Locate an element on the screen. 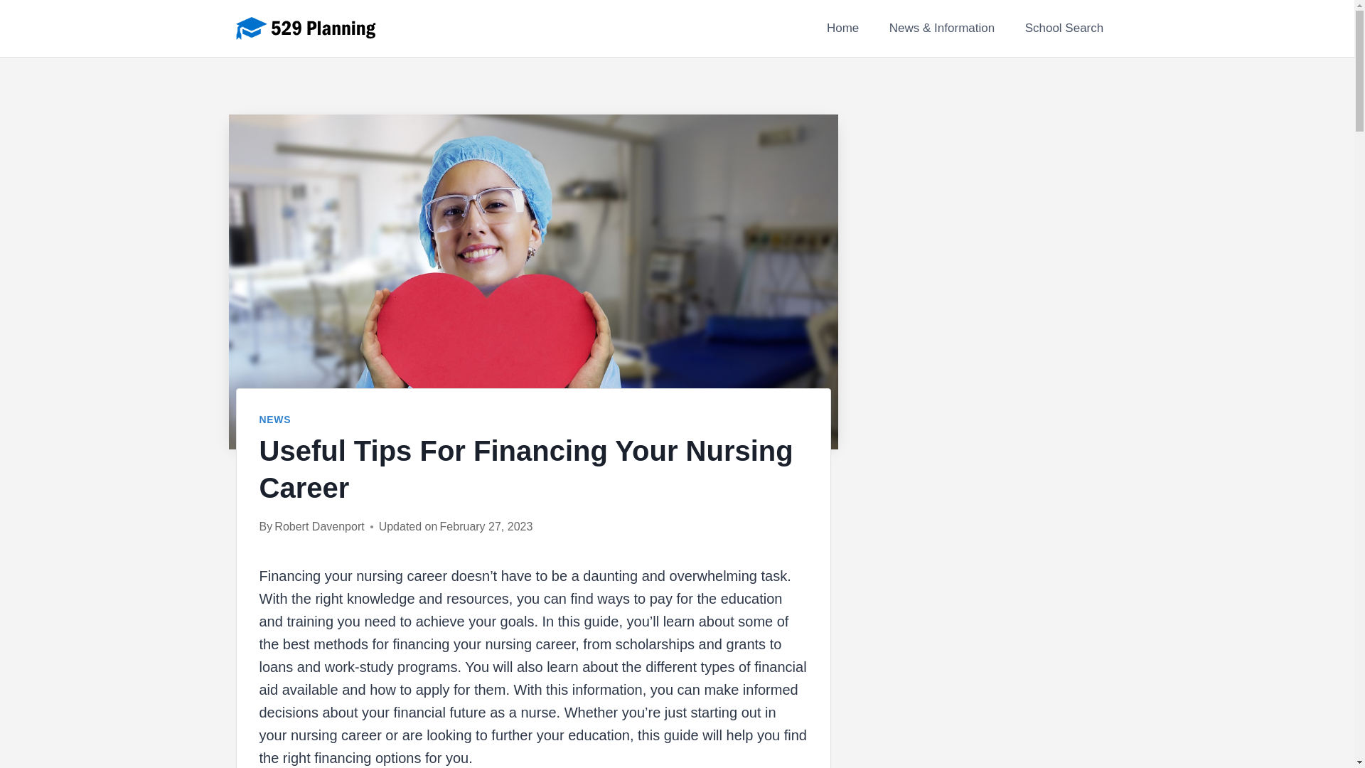  School Search is located at coordinates (1064, 28).